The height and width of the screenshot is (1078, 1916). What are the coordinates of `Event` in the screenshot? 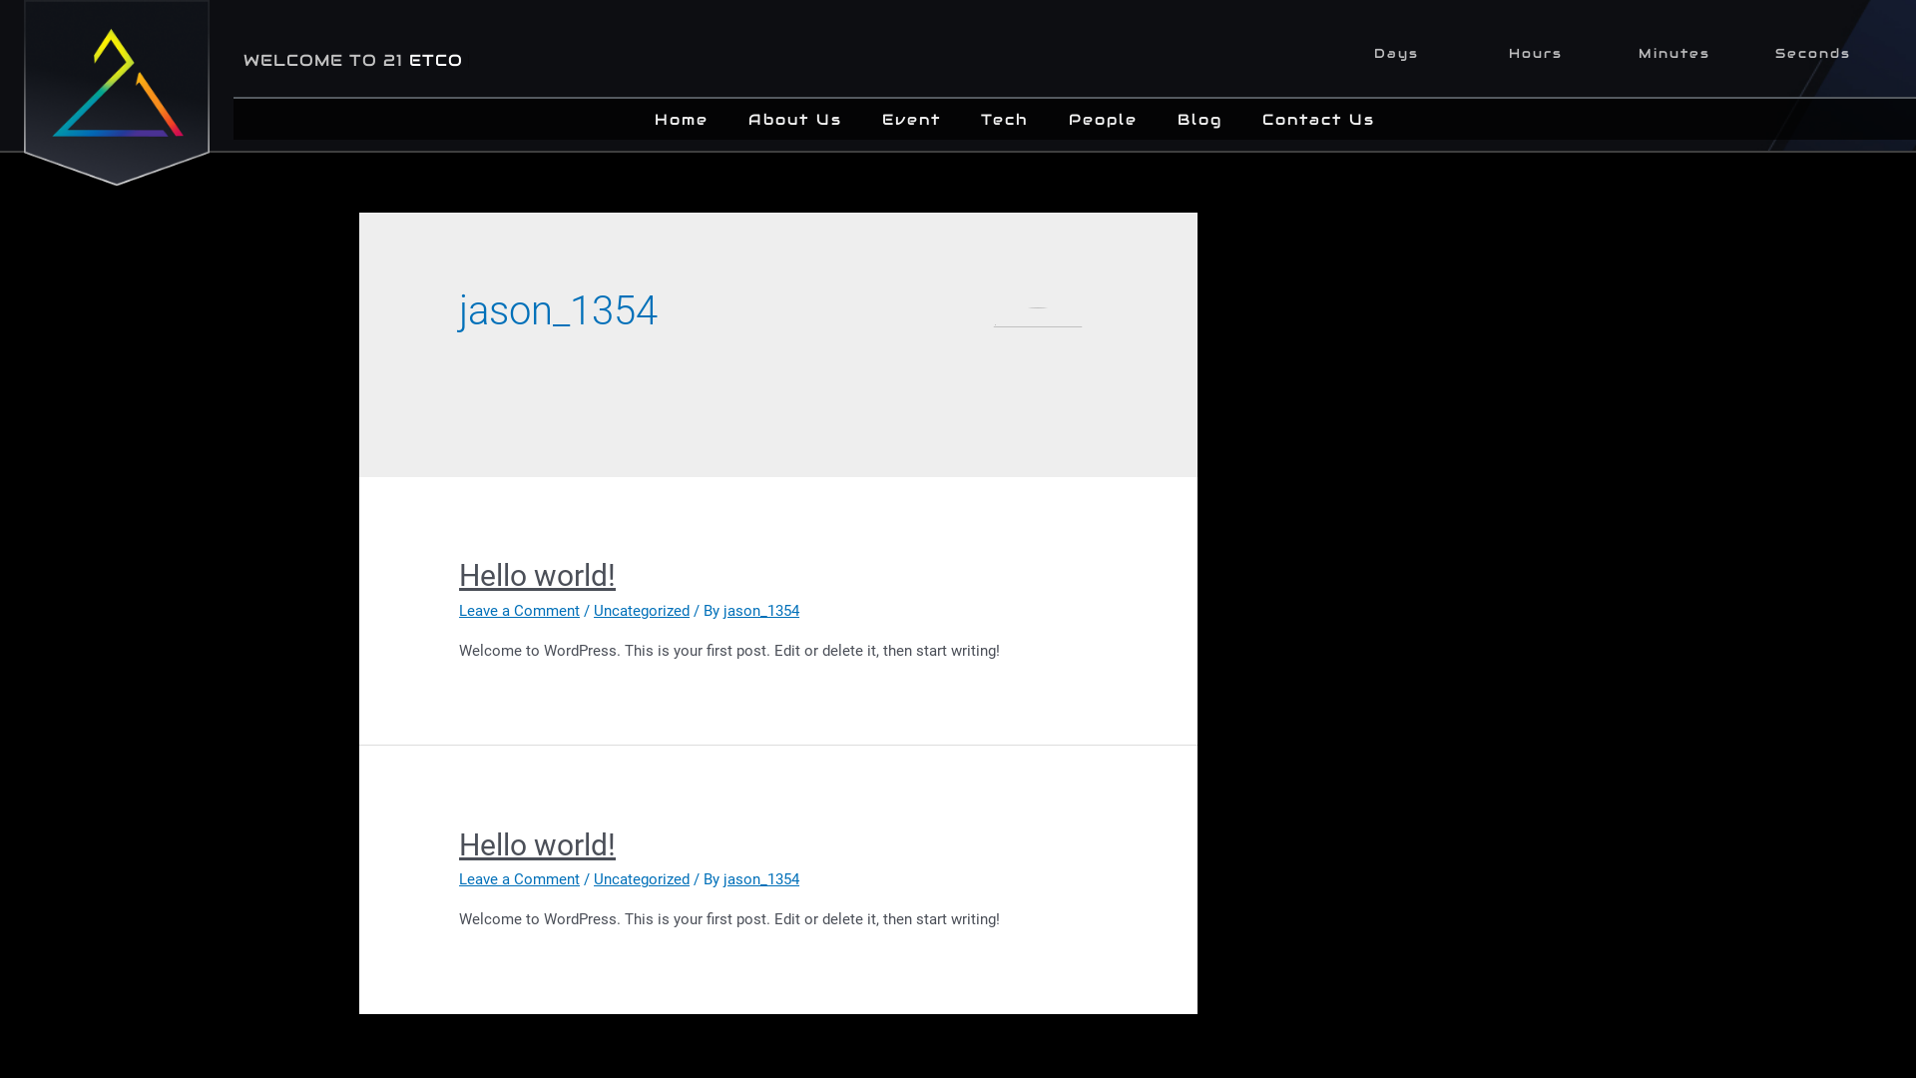 It's located at (912, 120).